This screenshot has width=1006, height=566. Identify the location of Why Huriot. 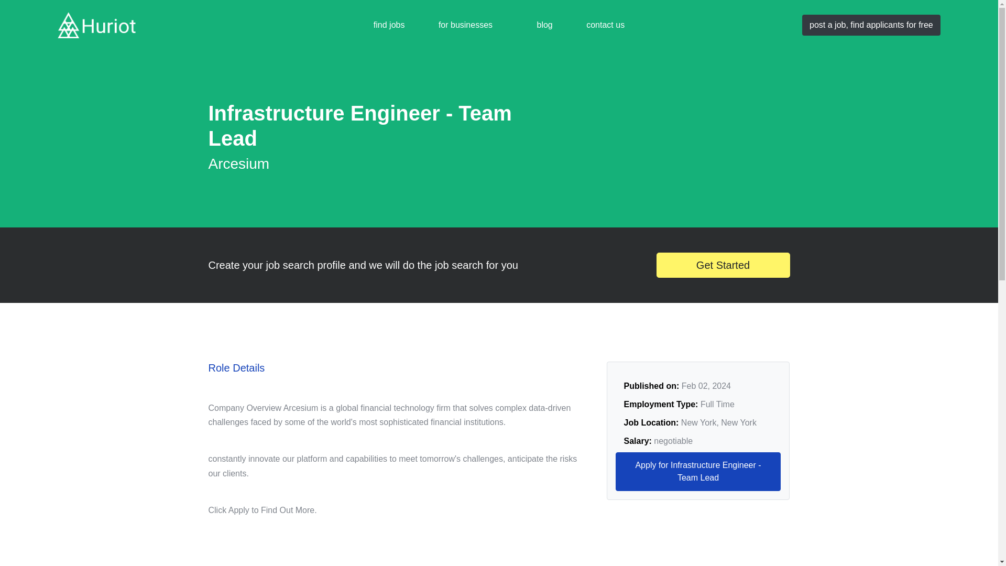
(465, 25).